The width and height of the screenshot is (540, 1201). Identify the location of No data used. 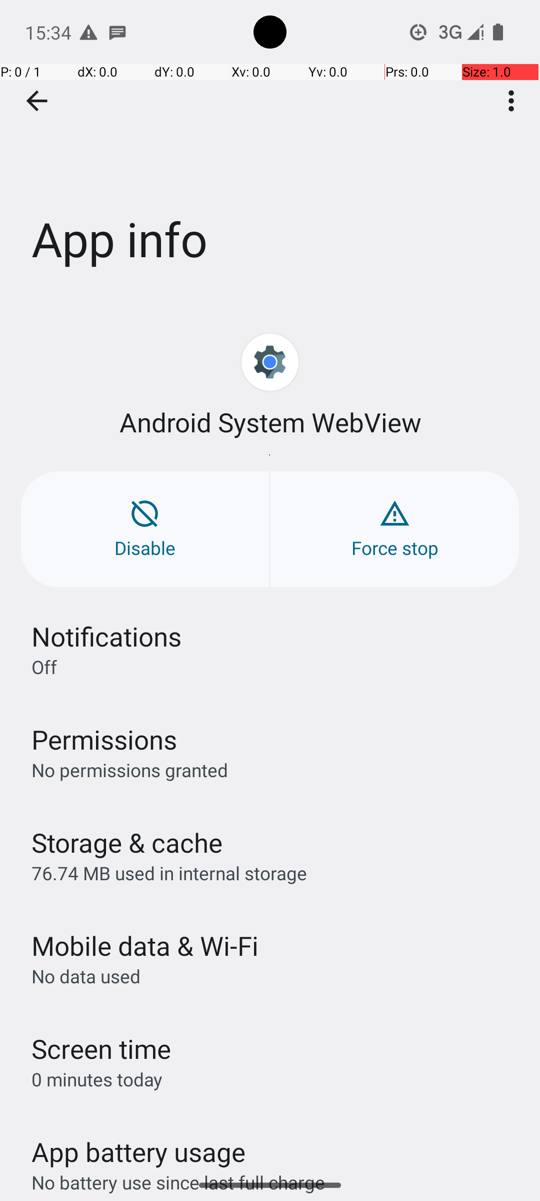
(86, 976).